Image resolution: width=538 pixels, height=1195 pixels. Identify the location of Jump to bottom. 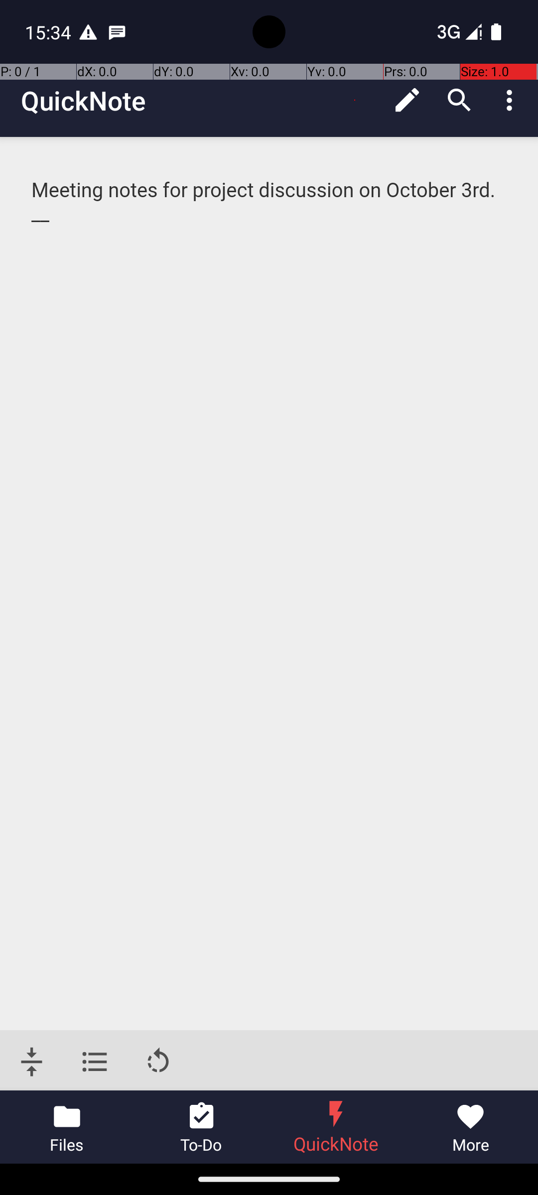
(32, 1062).